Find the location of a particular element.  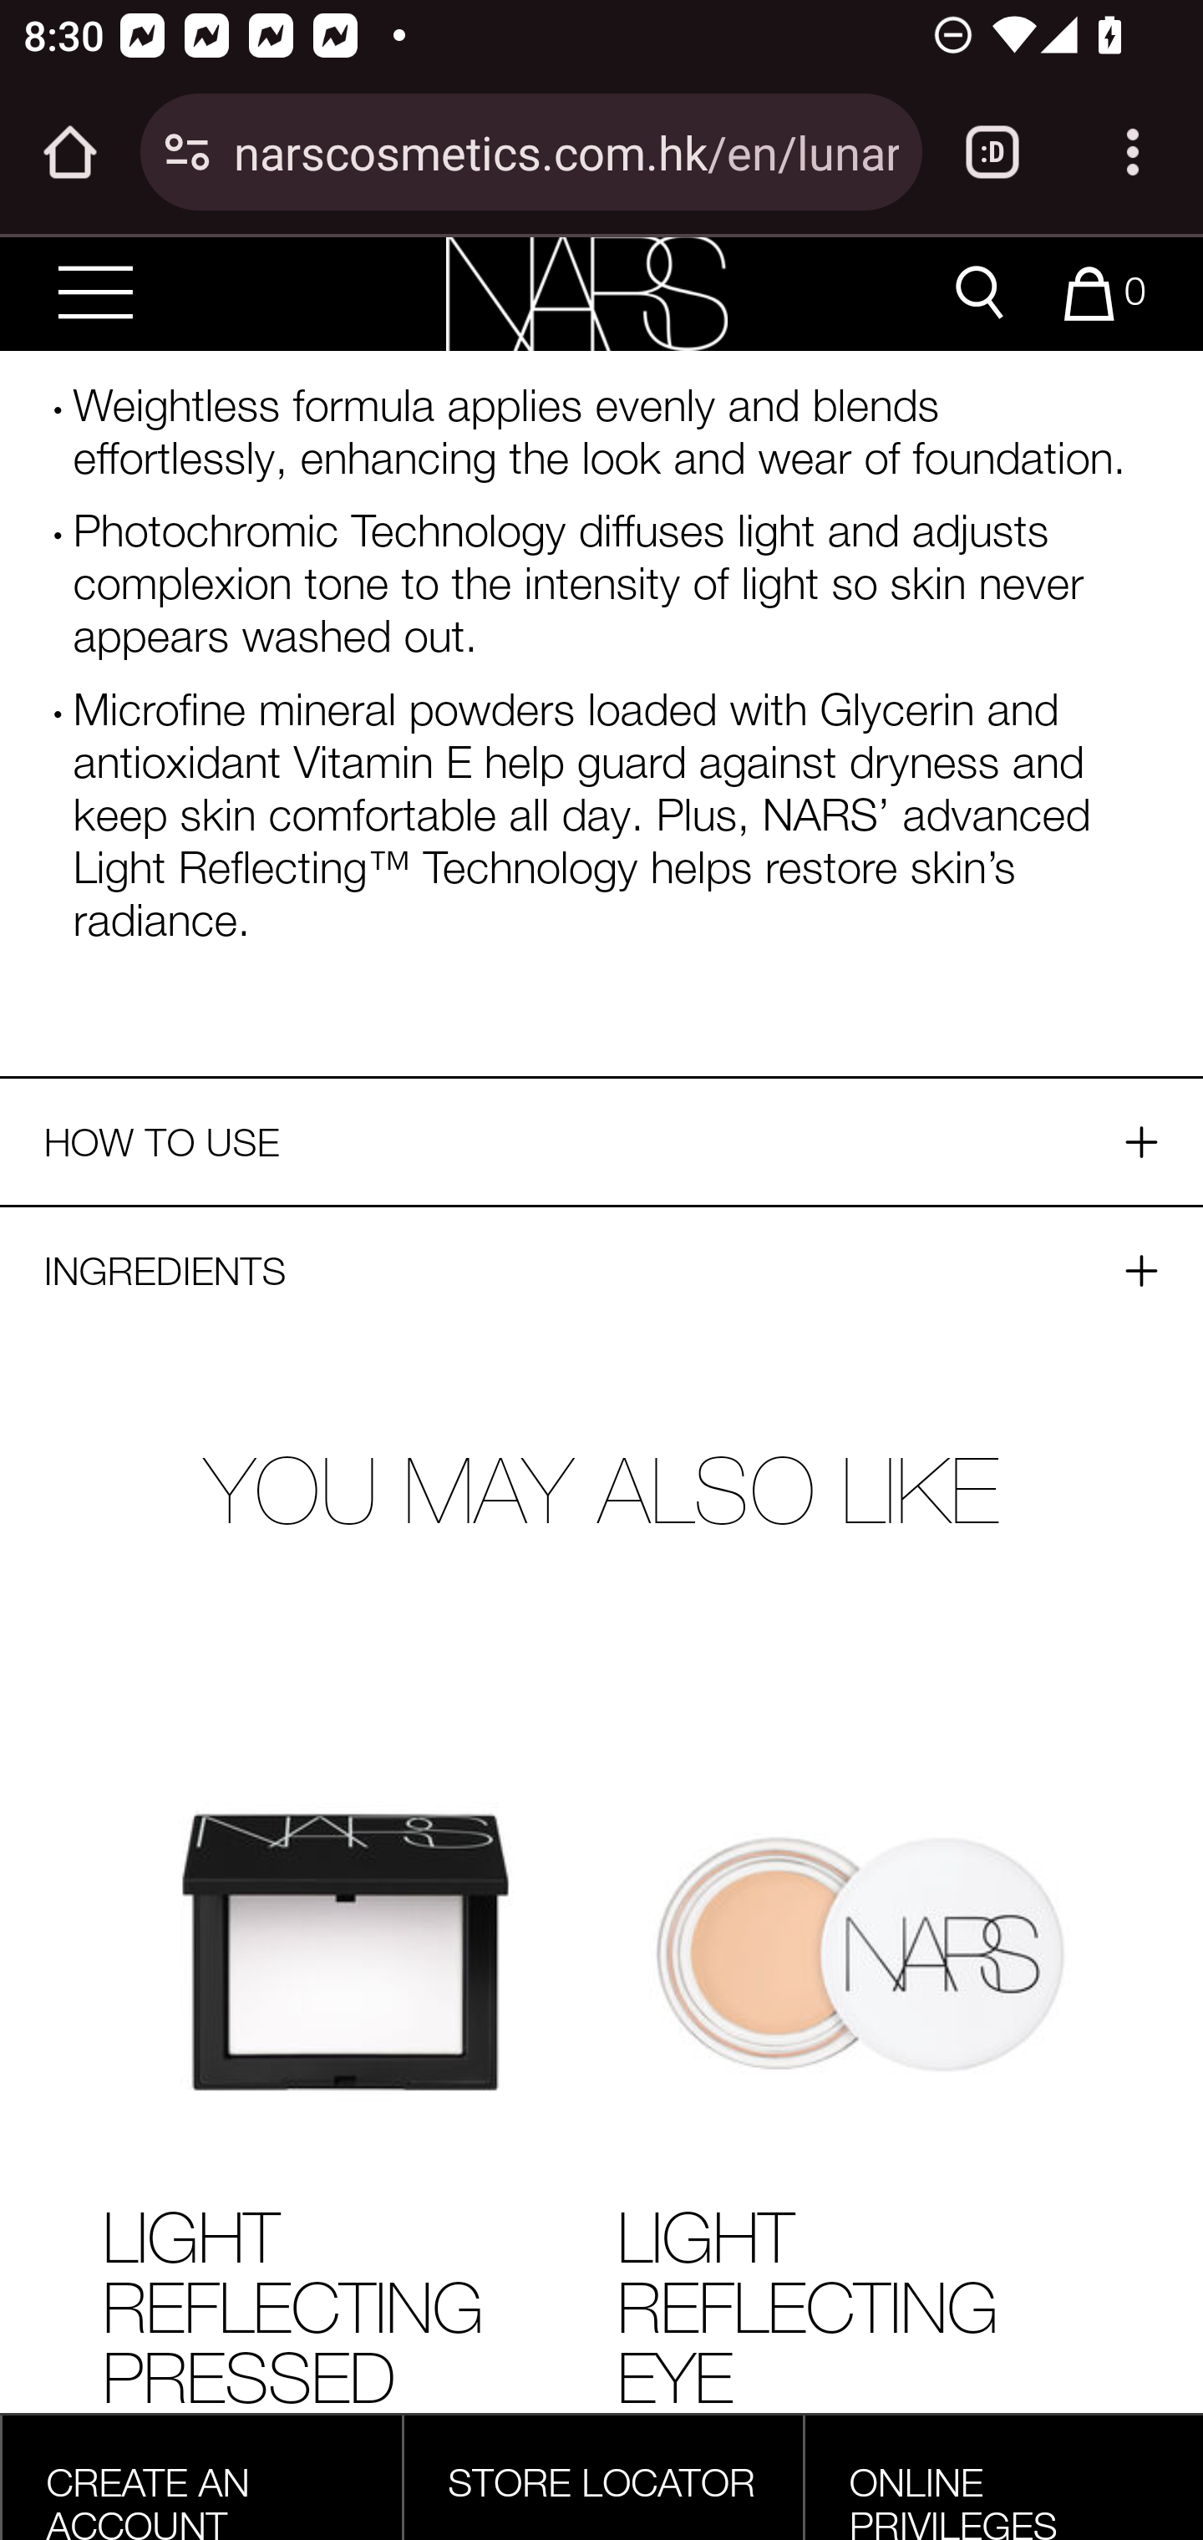

LIGHT REFLECTING PRESSED SETTING POWDER  is located at coordinates (345, 2367).